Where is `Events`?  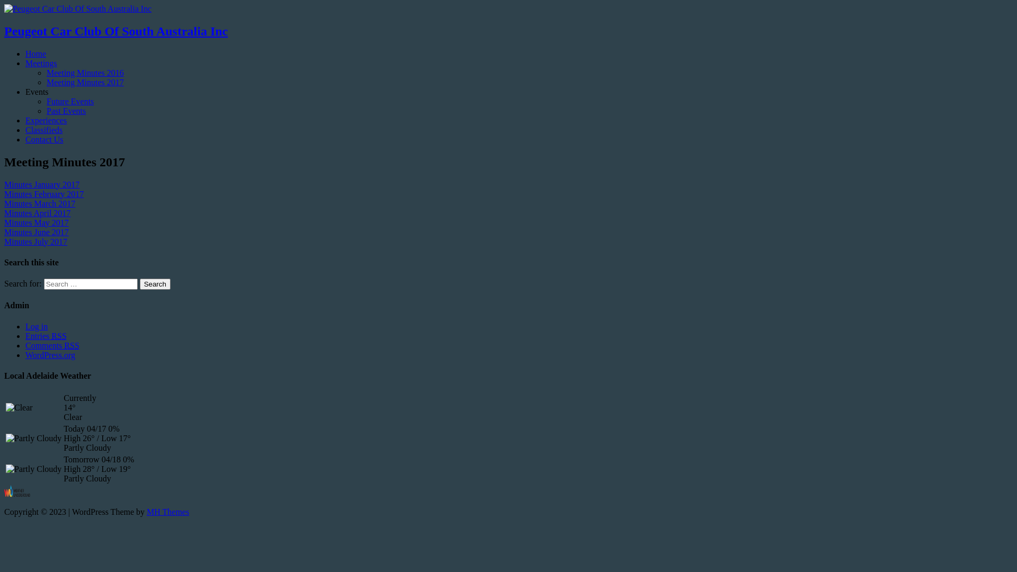
Events is located at coordinates (37, 92).